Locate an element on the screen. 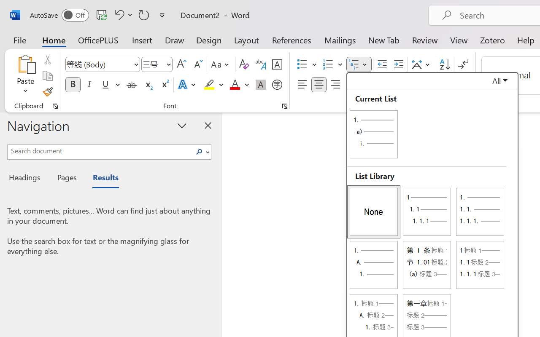  Pages is located at coordinates (66, 179).